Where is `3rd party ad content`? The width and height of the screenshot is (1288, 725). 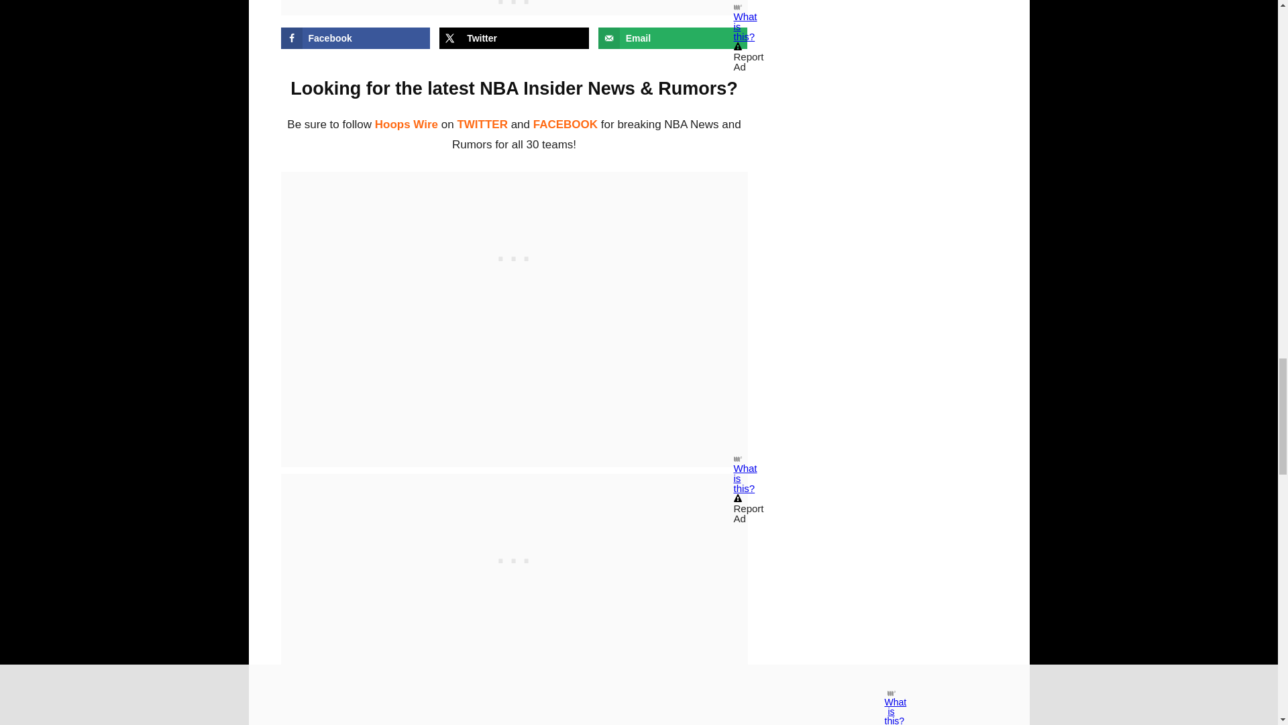 3rd party ad content is located at coordinates (514, 255).